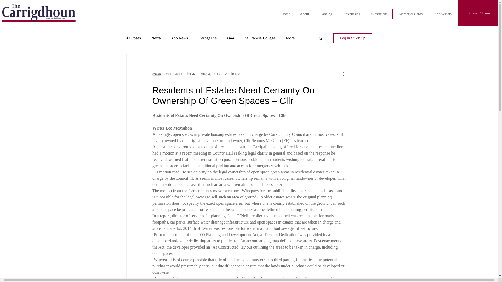 Image resolution: width=502 pixels, height=282 pixels. I want to click on Classifieds, so click(379, 14).